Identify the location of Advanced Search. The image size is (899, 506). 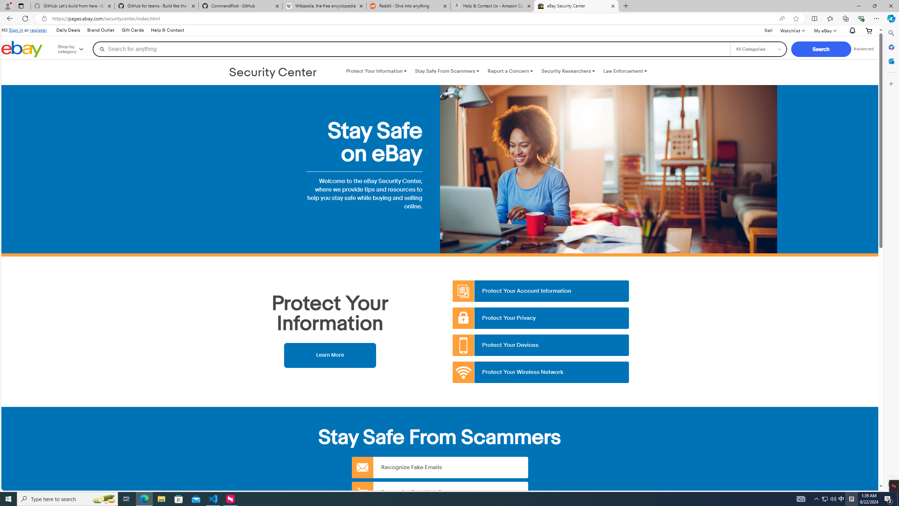
(863, 49).